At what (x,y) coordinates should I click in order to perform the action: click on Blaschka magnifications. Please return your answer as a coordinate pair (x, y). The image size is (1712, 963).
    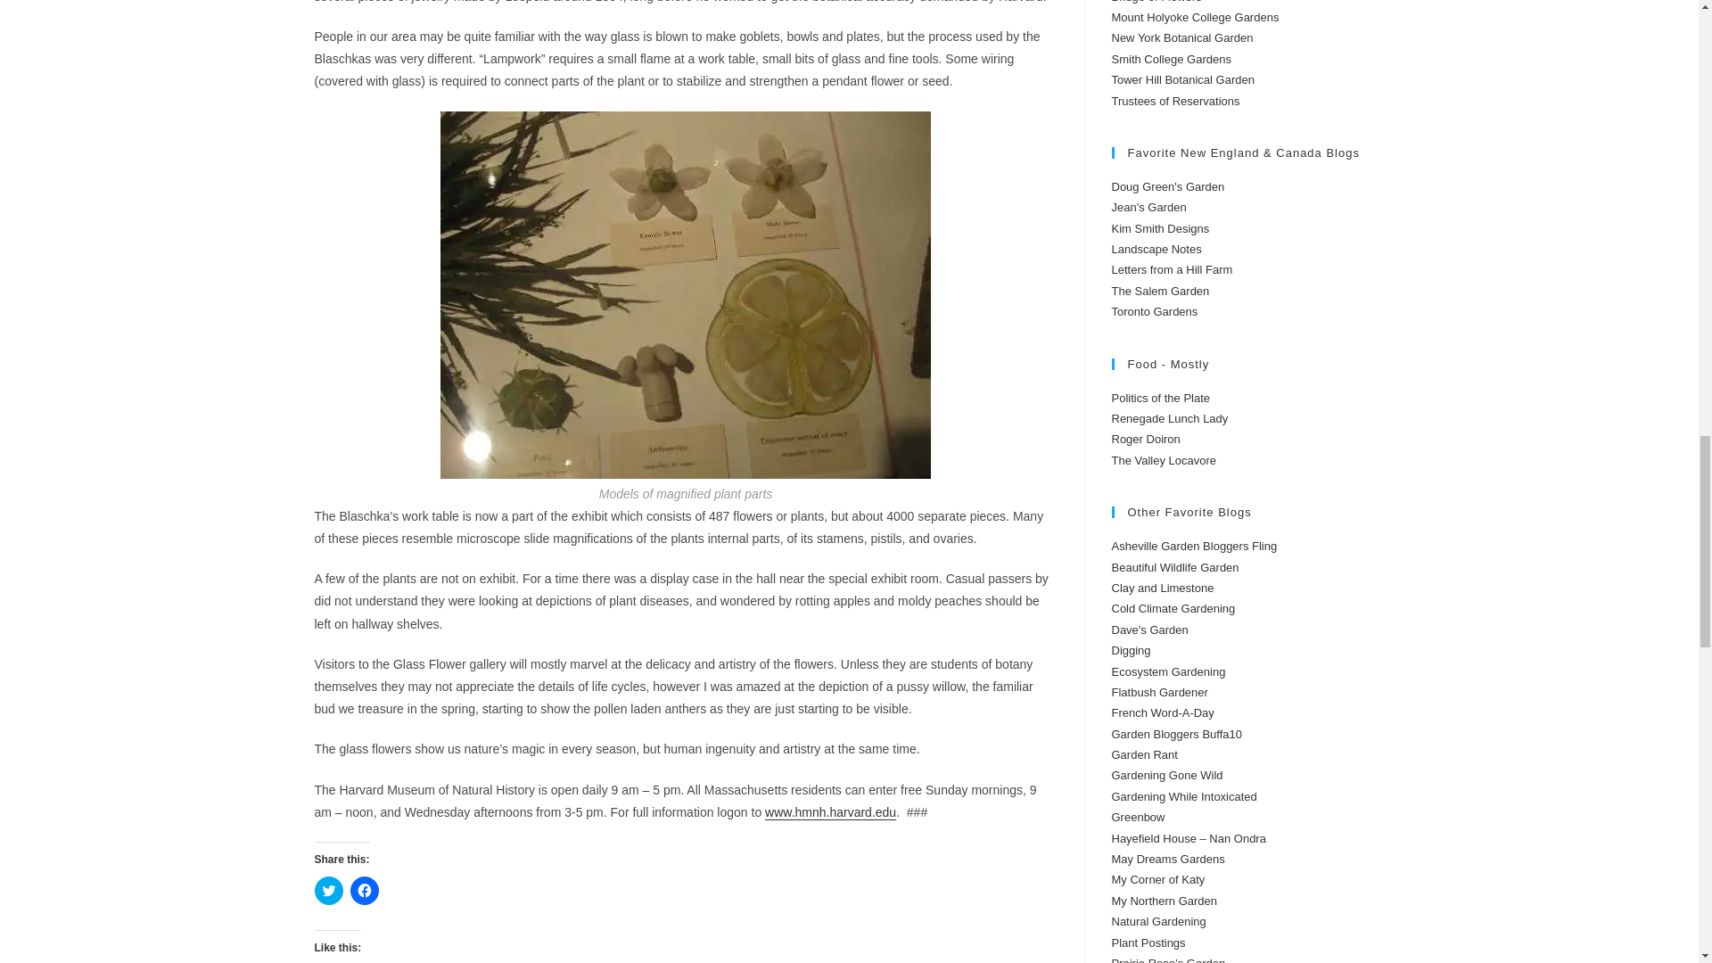
    Looking at the image, I should click on (685, 294).